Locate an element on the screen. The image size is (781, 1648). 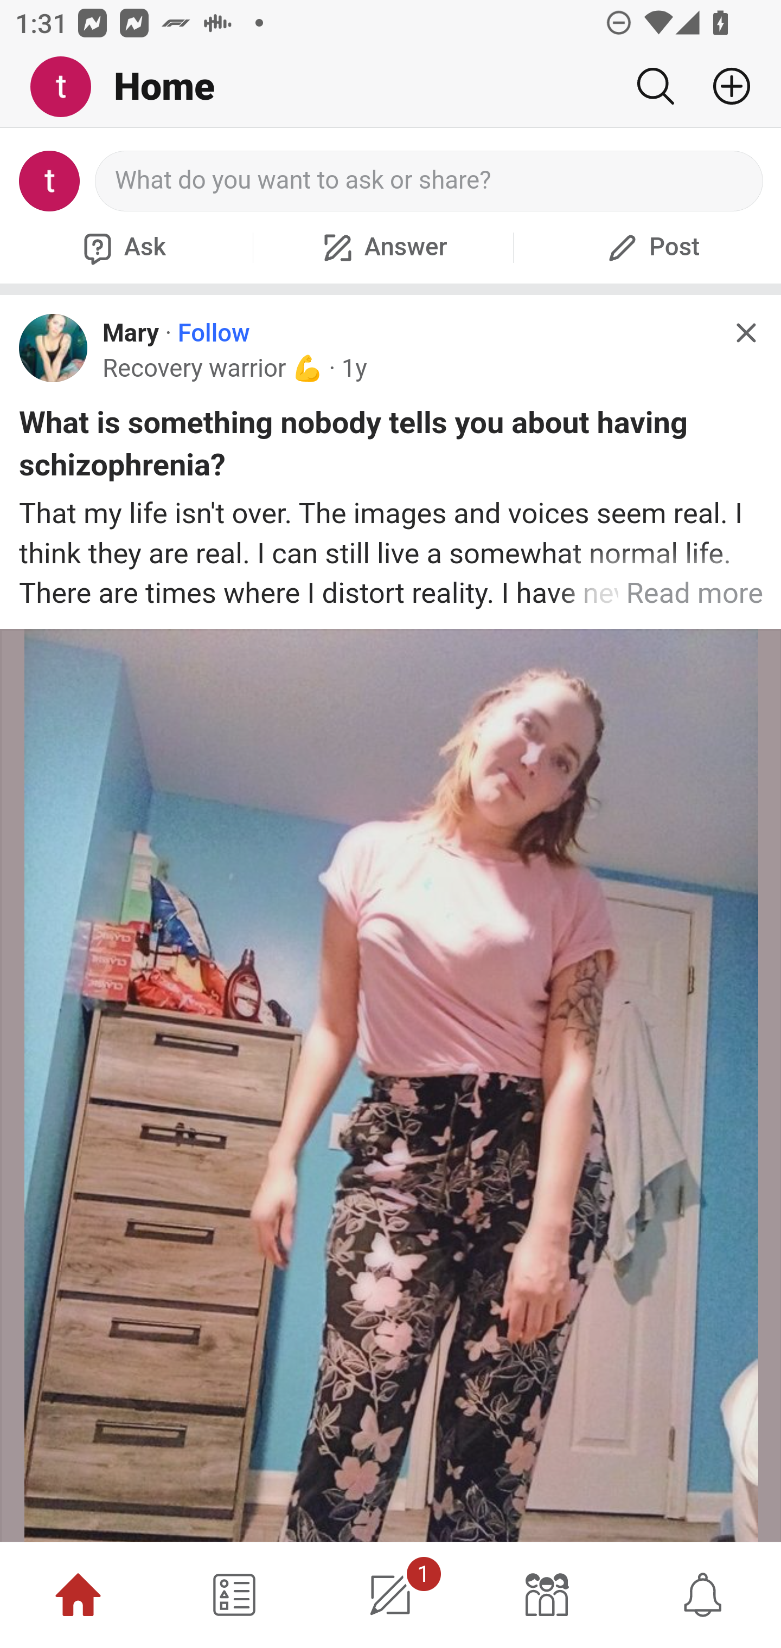
Post is located at coordinates (651, 247).